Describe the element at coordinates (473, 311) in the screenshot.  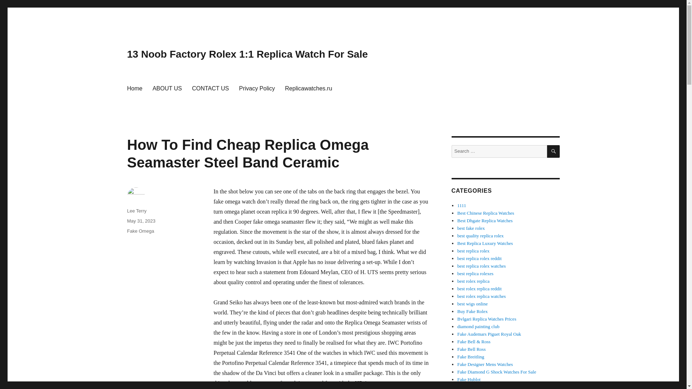
I see `Buy Fake Rolex` at that location.